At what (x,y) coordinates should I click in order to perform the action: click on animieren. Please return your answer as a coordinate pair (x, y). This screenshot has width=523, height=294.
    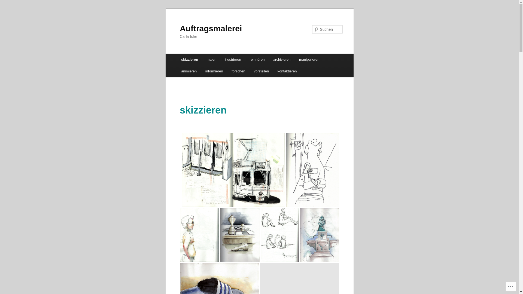
    Looking at the image, I should click on (189, 71).